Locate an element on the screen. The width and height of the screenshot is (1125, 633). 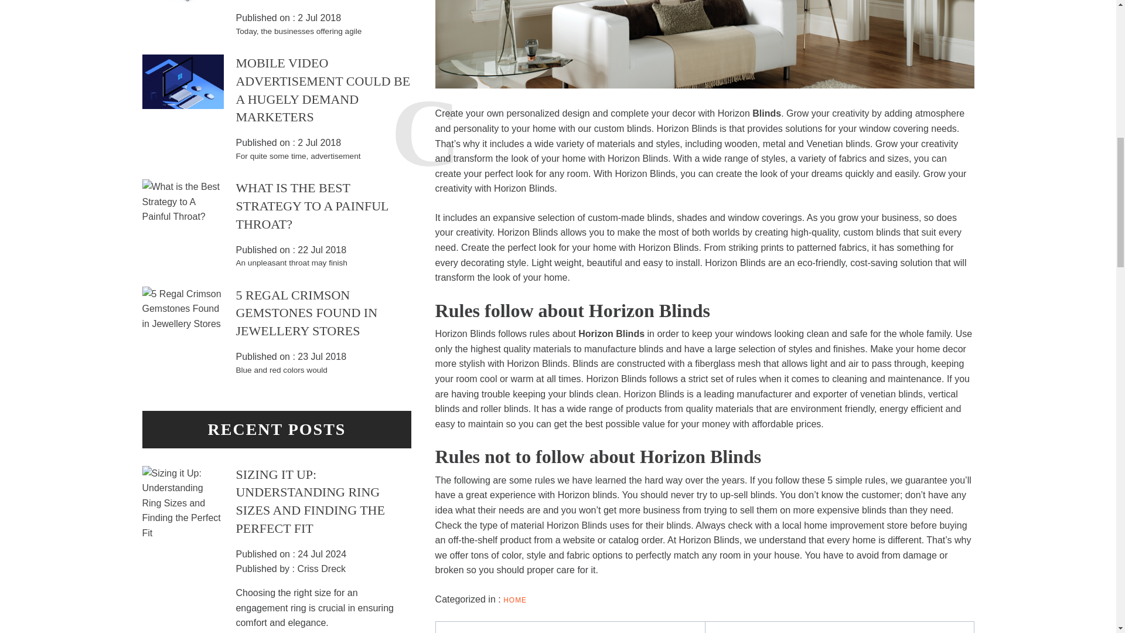
Horizon Blinds is located at coordinates (611, 333).